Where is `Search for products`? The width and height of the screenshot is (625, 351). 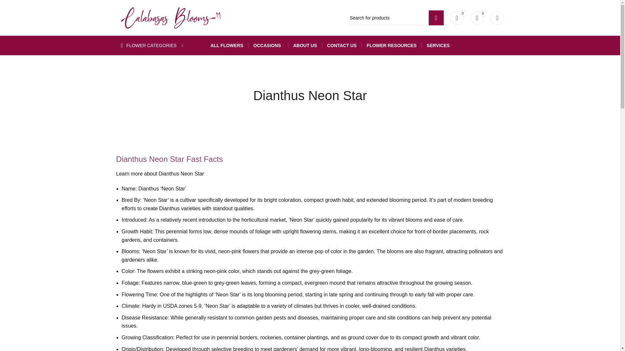
Search for products is located at coordinates (396, 18).